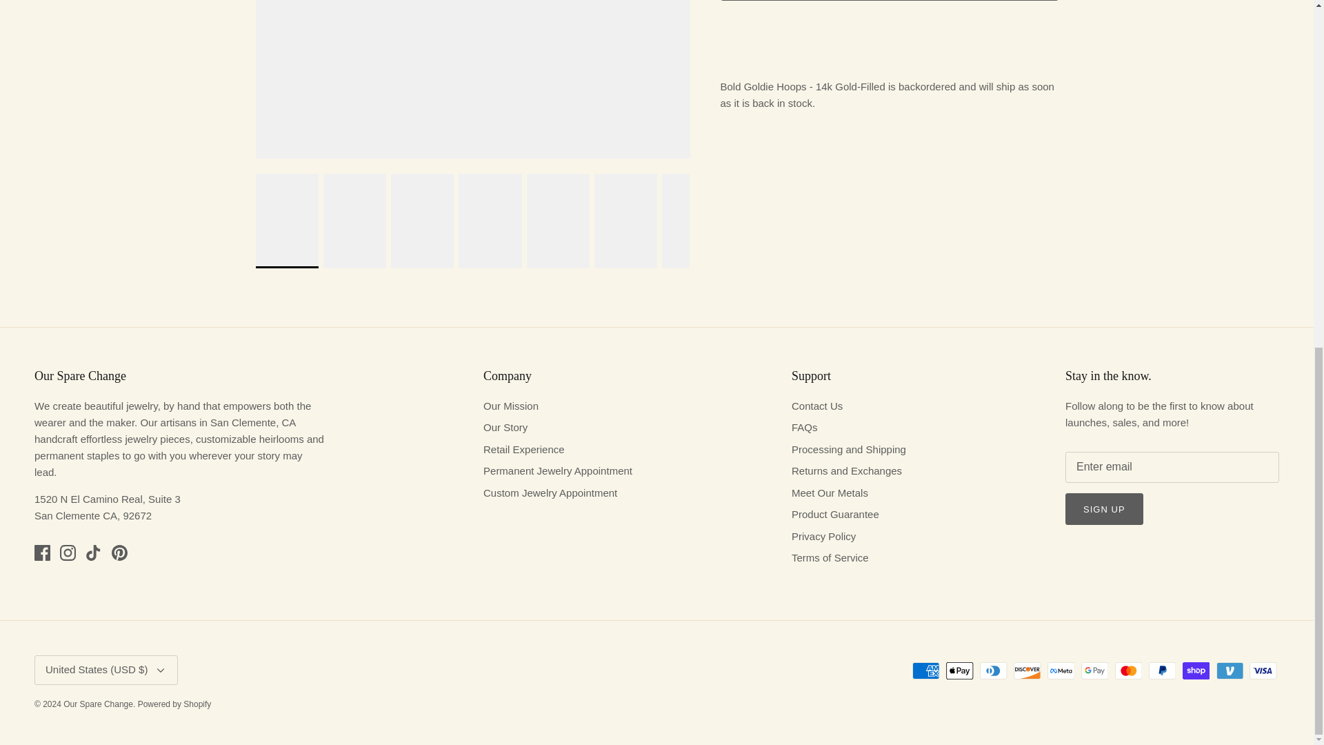 This screenshot has width=1324, height=745. What do you see at coordinates (41, 553) in the screenshot?
I see `Facebook` at bounding box center [41, 553].